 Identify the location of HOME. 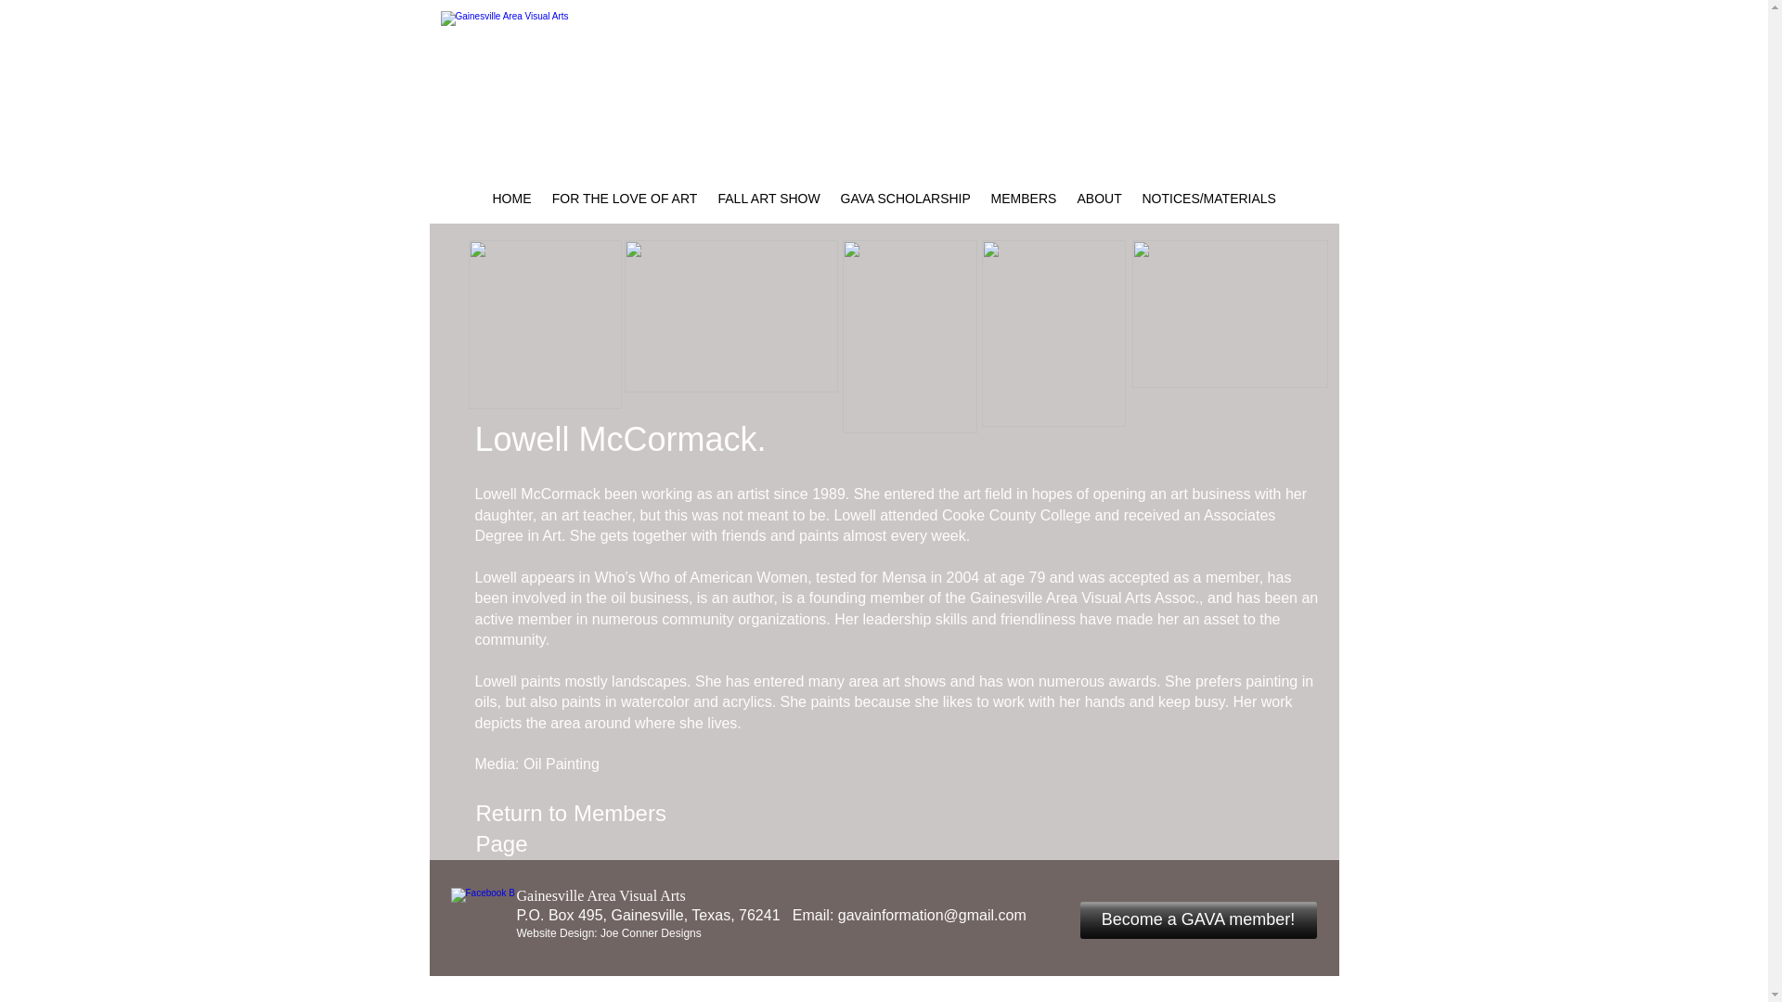
(512, 199).